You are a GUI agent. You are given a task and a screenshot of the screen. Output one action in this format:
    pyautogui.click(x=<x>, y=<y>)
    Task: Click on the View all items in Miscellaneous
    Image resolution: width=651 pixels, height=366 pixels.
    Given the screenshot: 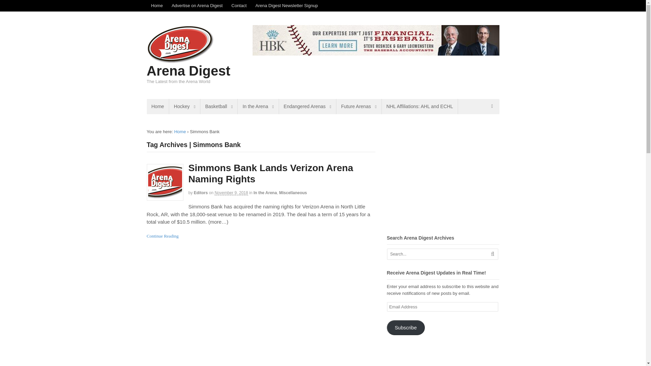 What is the action you would take?
    pyautogui.click(x=293, y=192)
    